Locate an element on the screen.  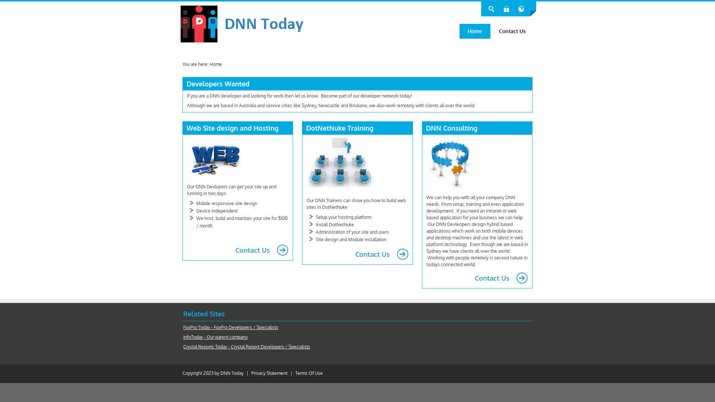
Contact Us is located at coordinates (357, 254).